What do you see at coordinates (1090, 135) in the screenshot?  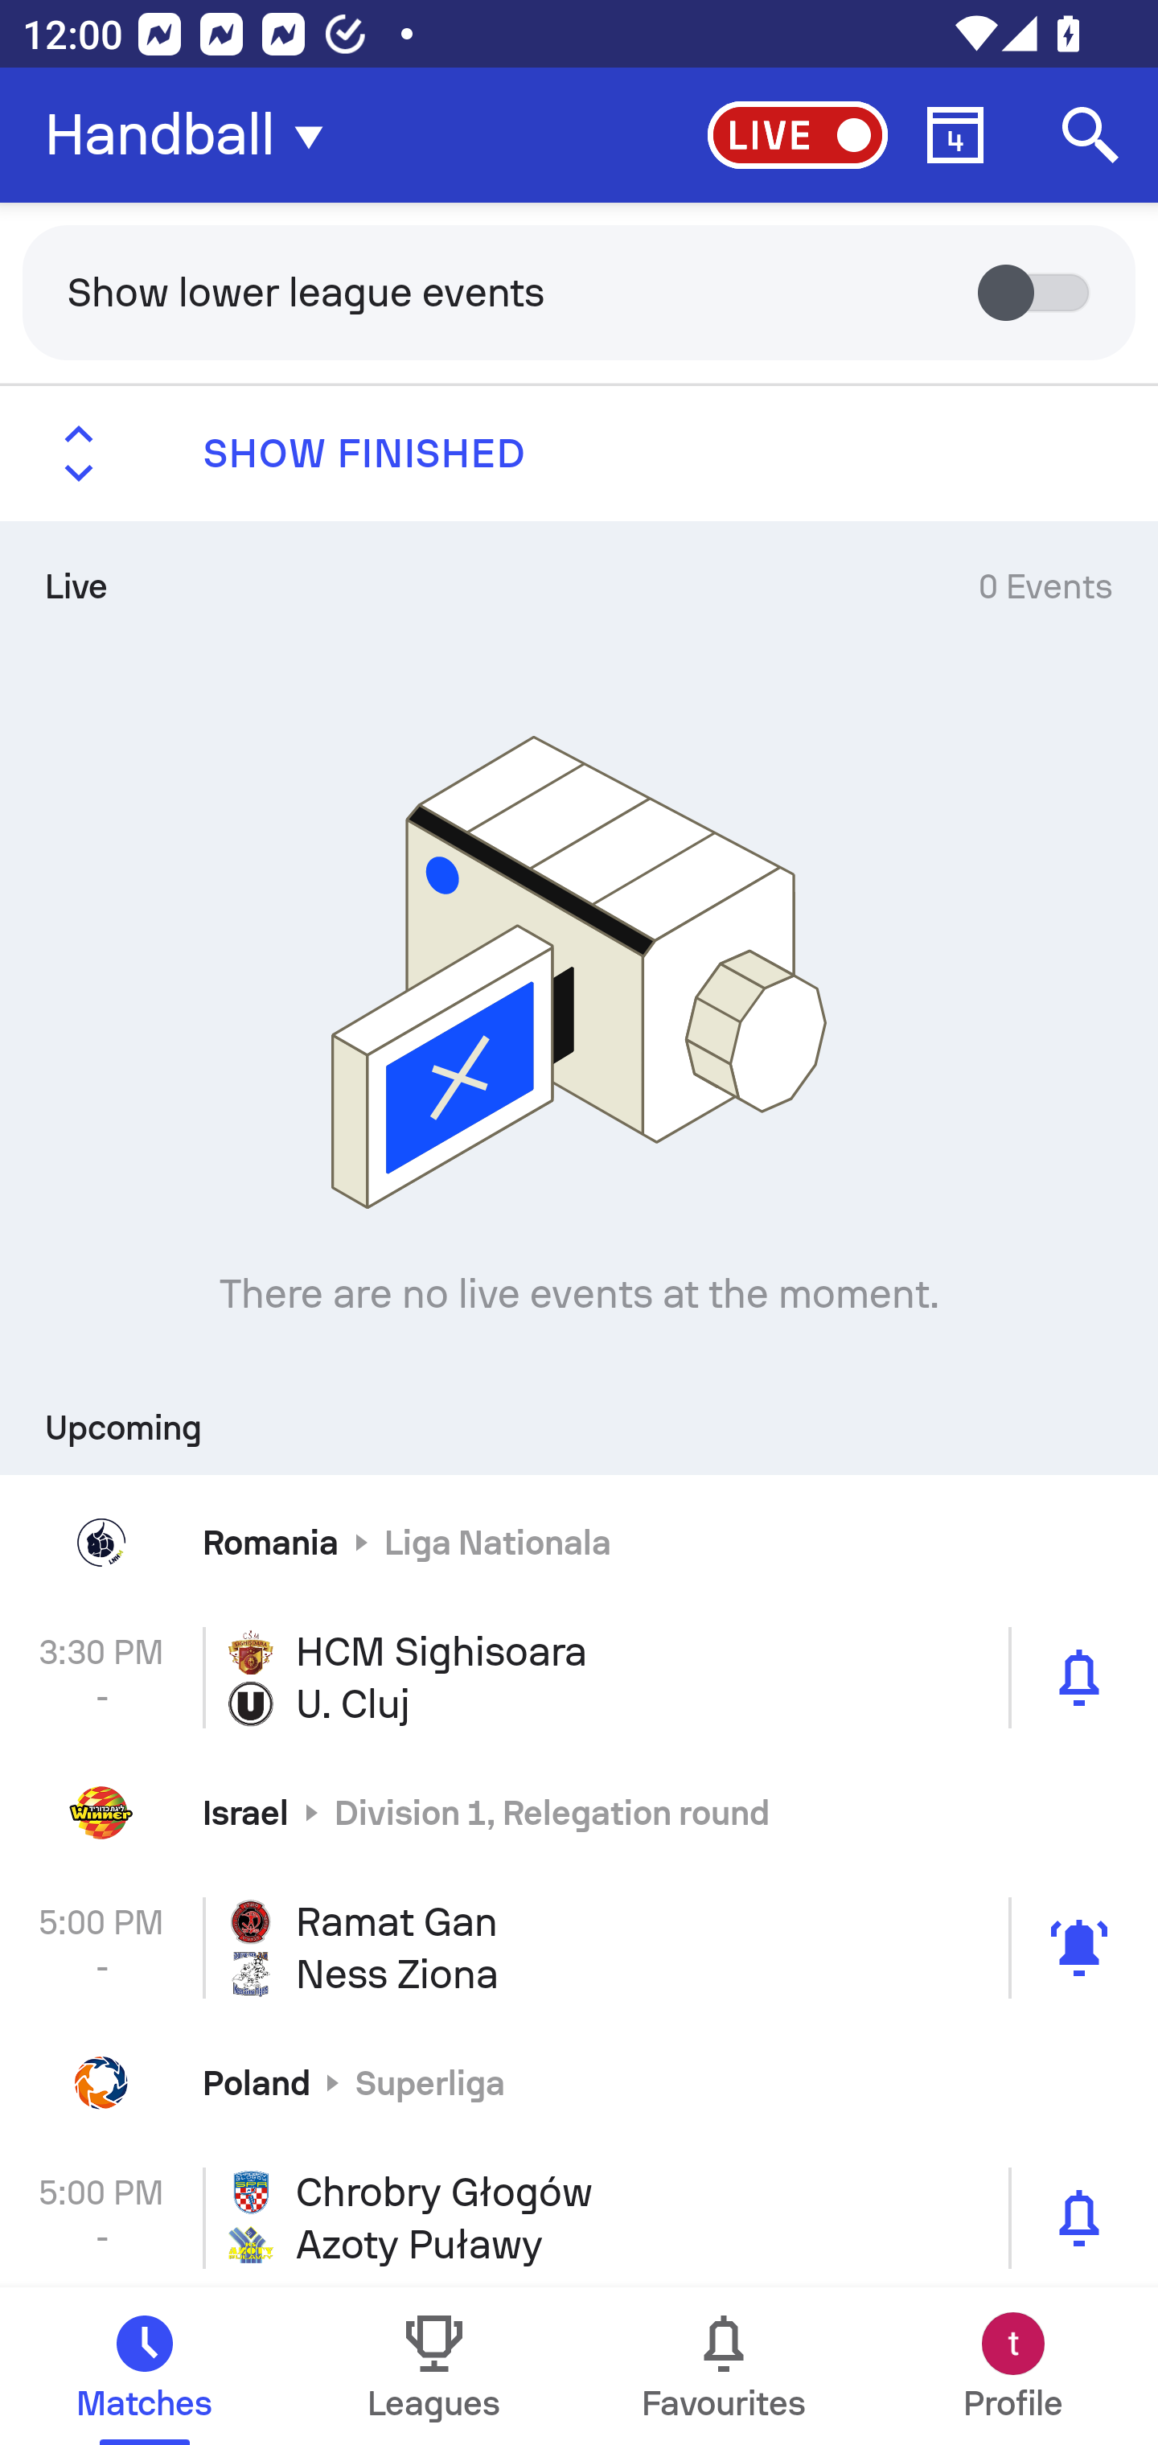 I see `Search` at bounding box center [1090, 135].